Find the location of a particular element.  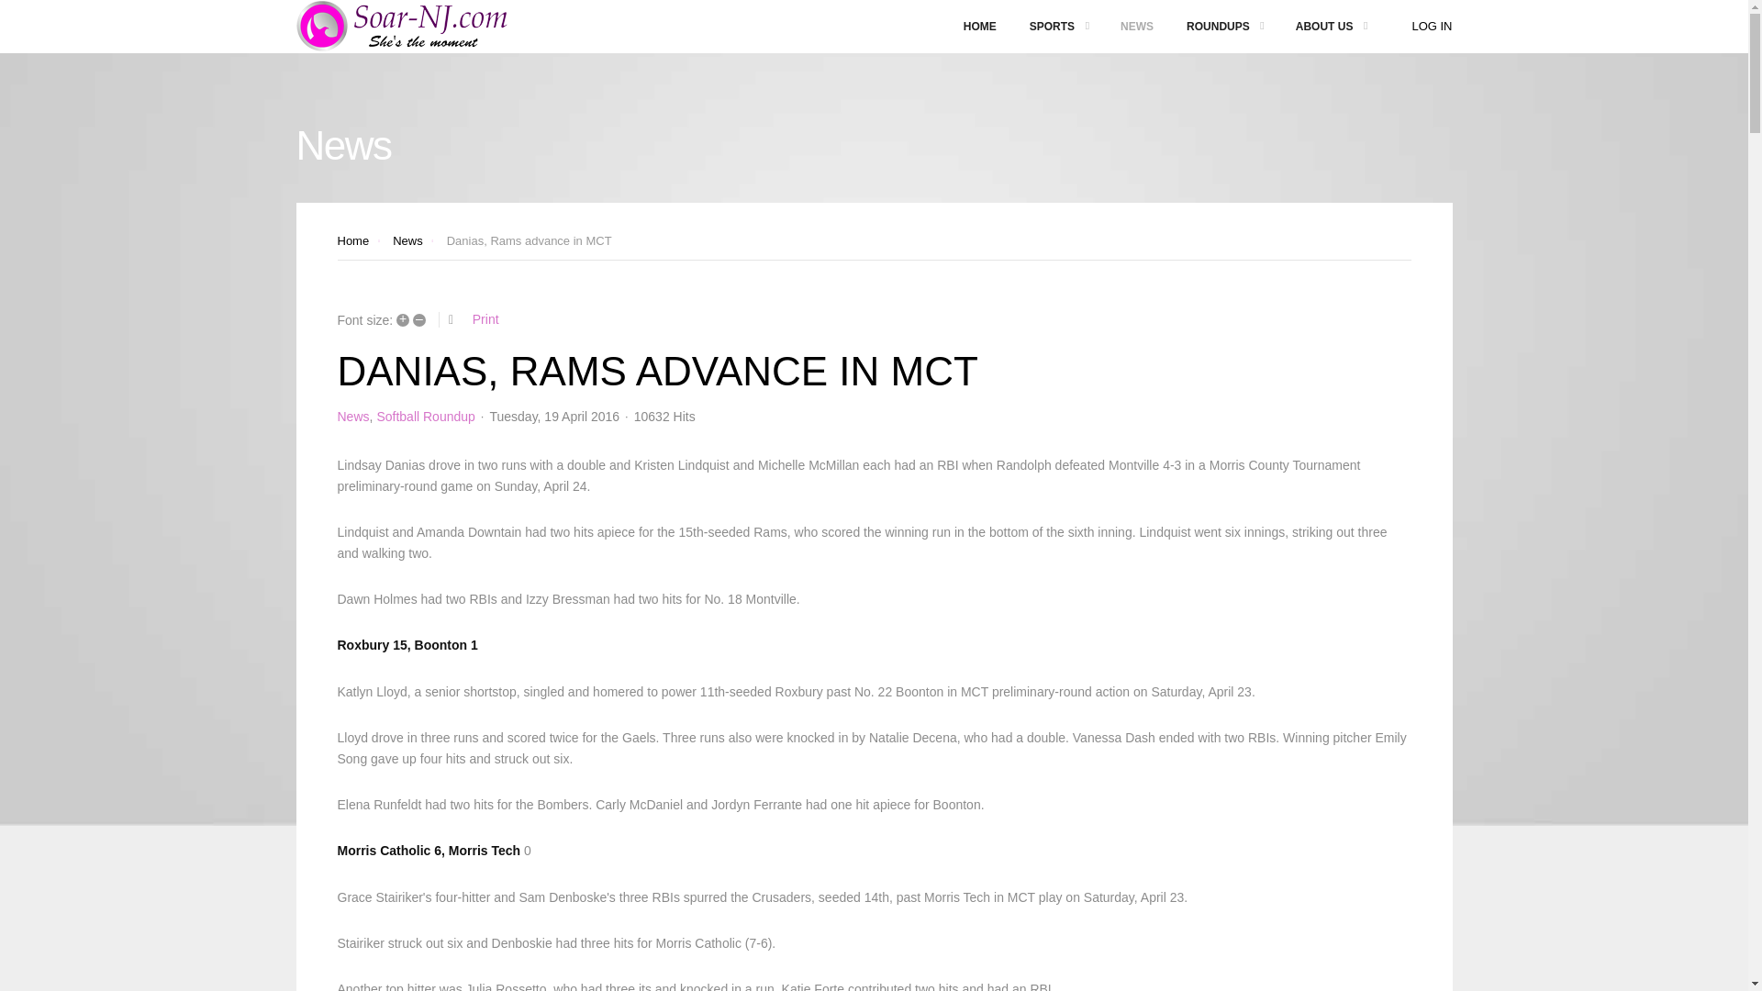

NEWS is located at coordinates (1136, 27).